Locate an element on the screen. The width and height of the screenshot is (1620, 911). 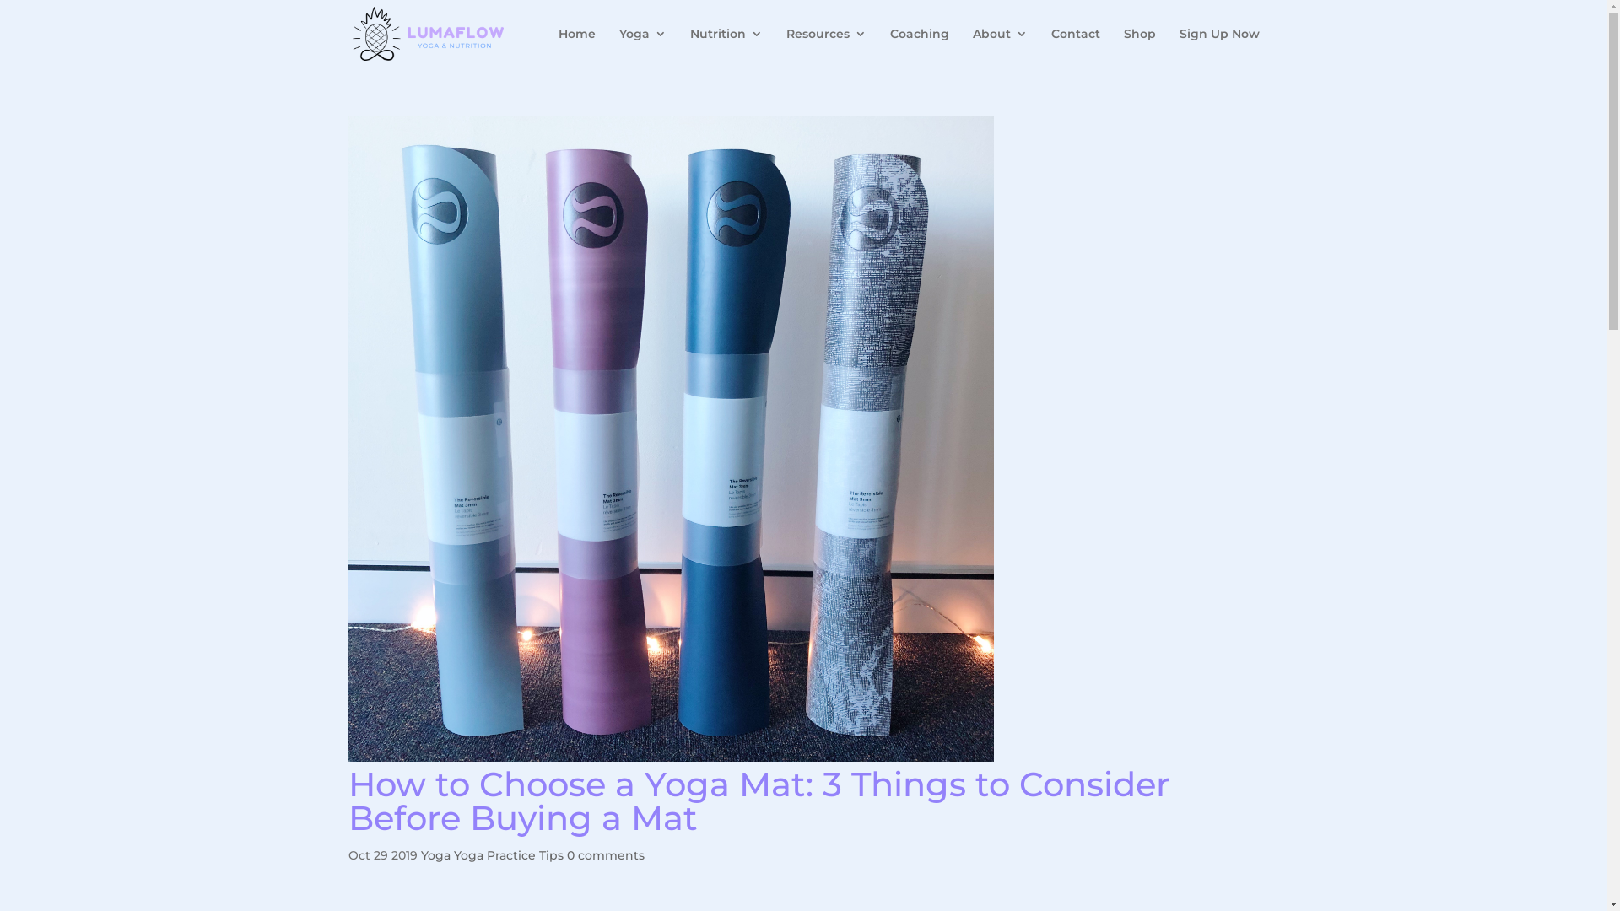
Home is located at coordinates (577, 47).